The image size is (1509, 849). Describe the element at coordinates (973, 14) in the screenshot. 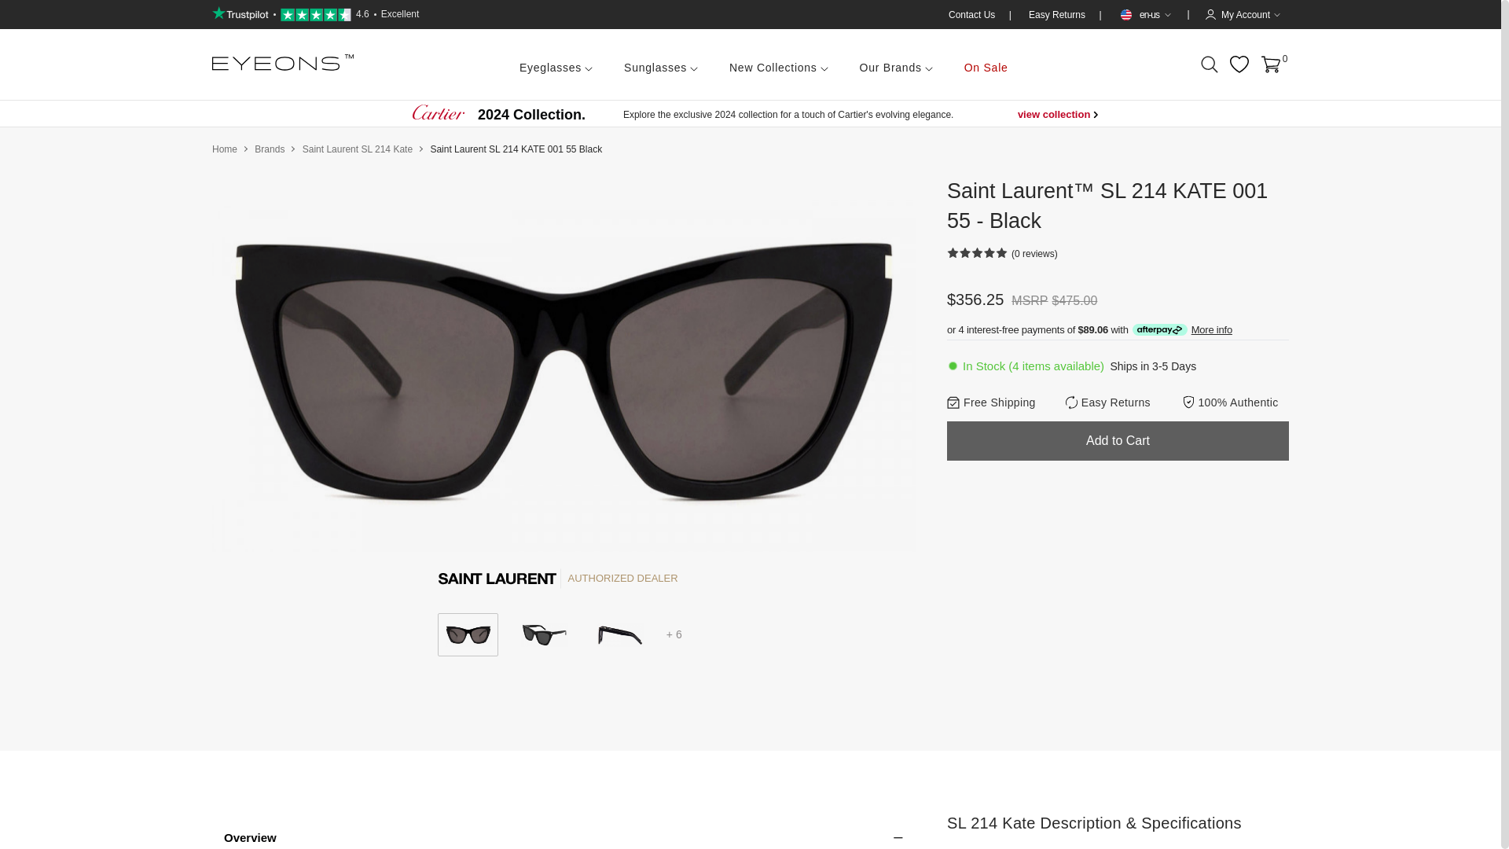

I see `Free Shipping` at that location.